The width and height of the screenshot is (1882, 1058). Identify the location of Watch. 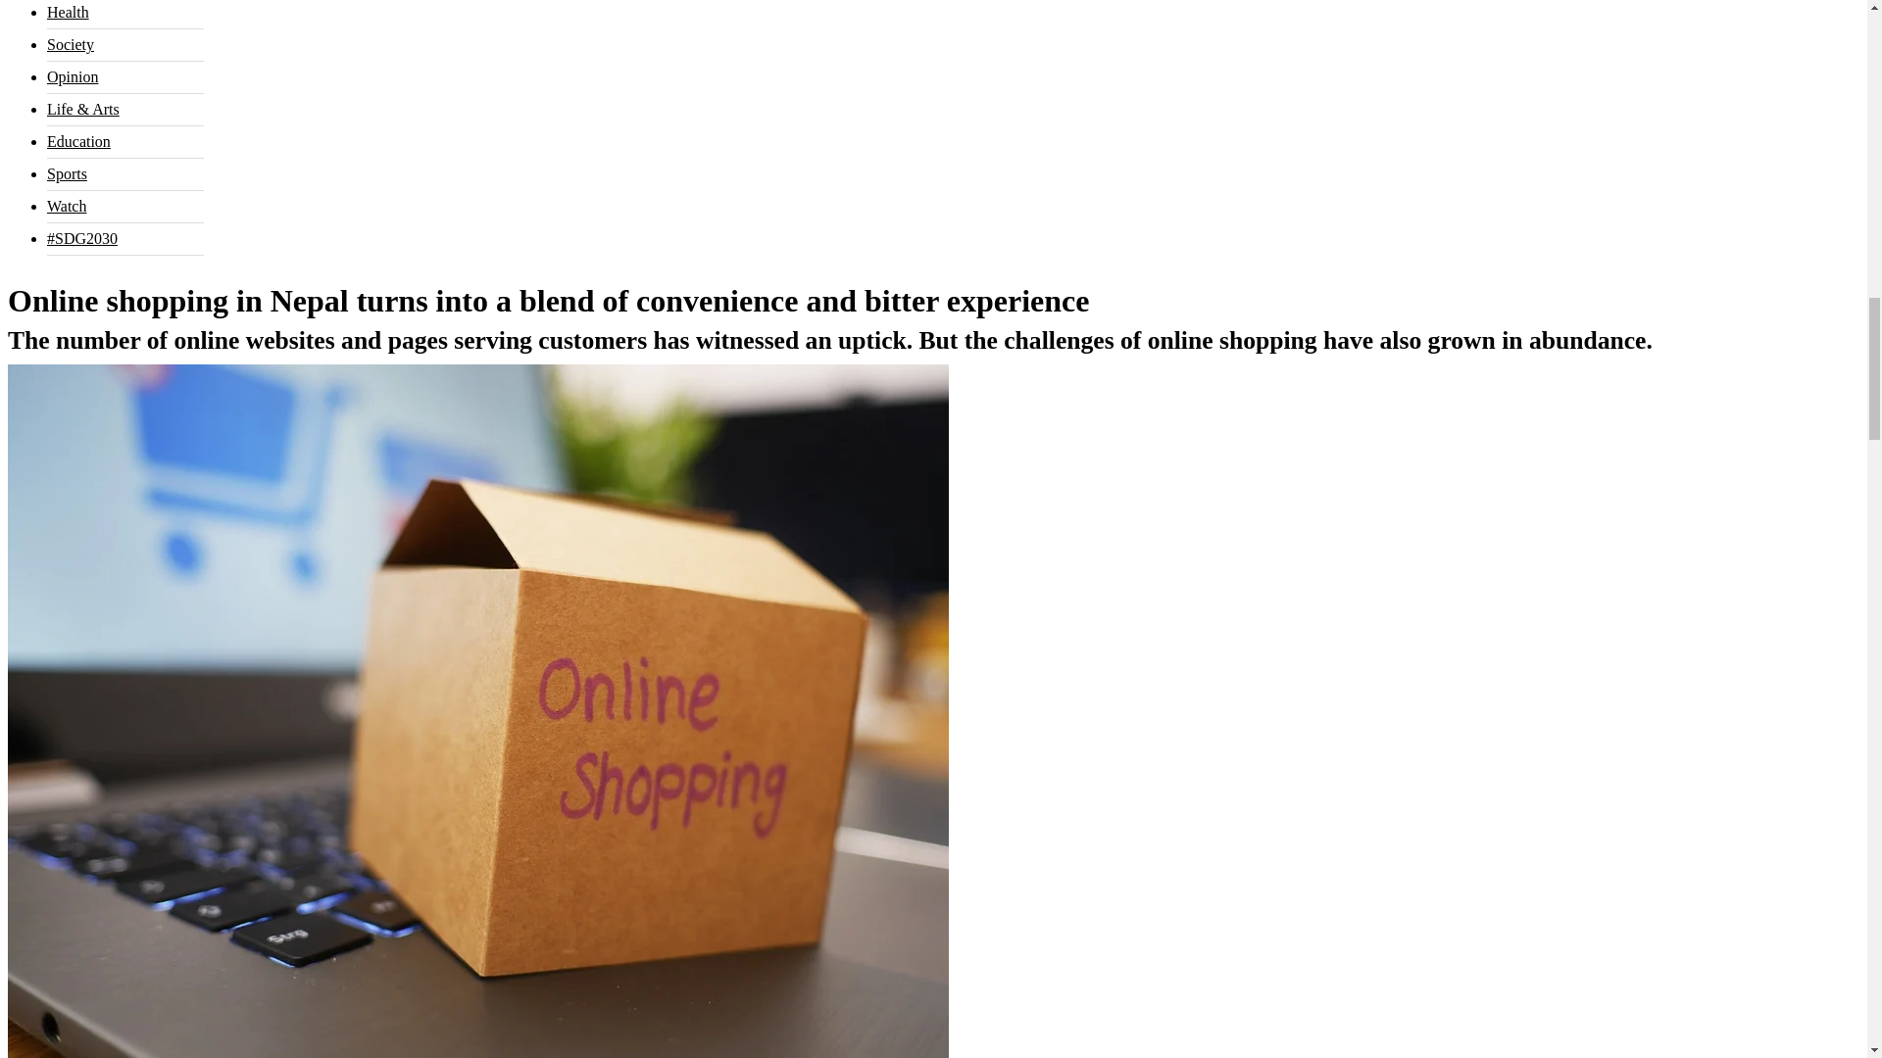
(67, 206).